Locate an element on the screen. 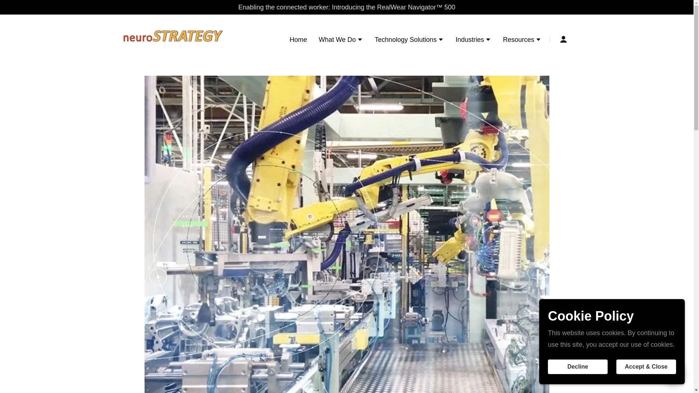  Home is located at coordinates (299, 39).